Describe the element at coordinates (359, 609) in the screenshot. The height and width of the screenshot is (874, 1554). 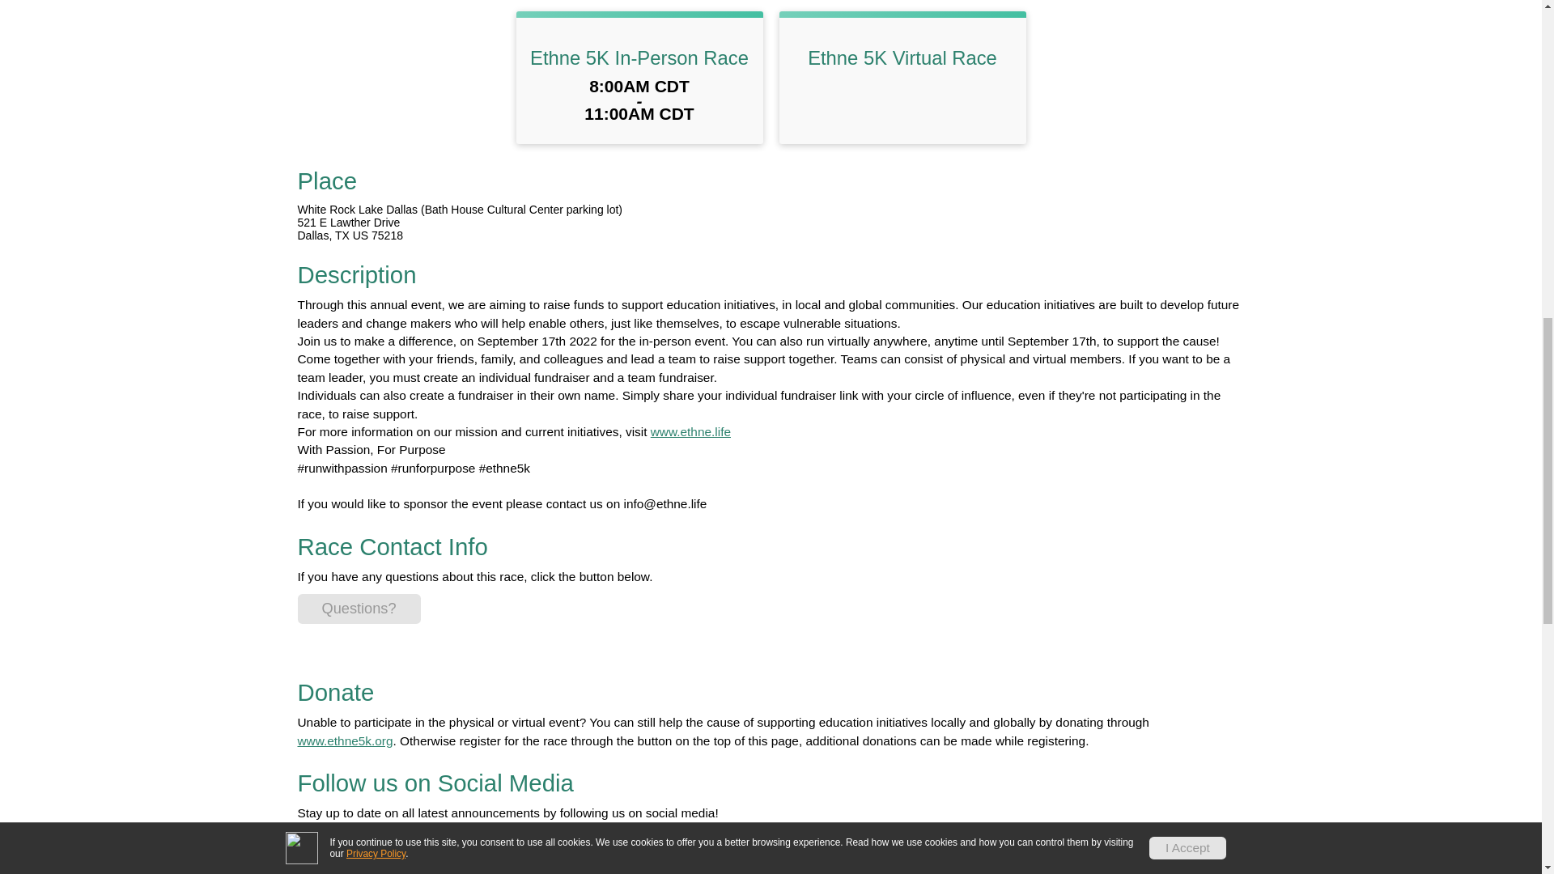
I see `Questions?` at that location.